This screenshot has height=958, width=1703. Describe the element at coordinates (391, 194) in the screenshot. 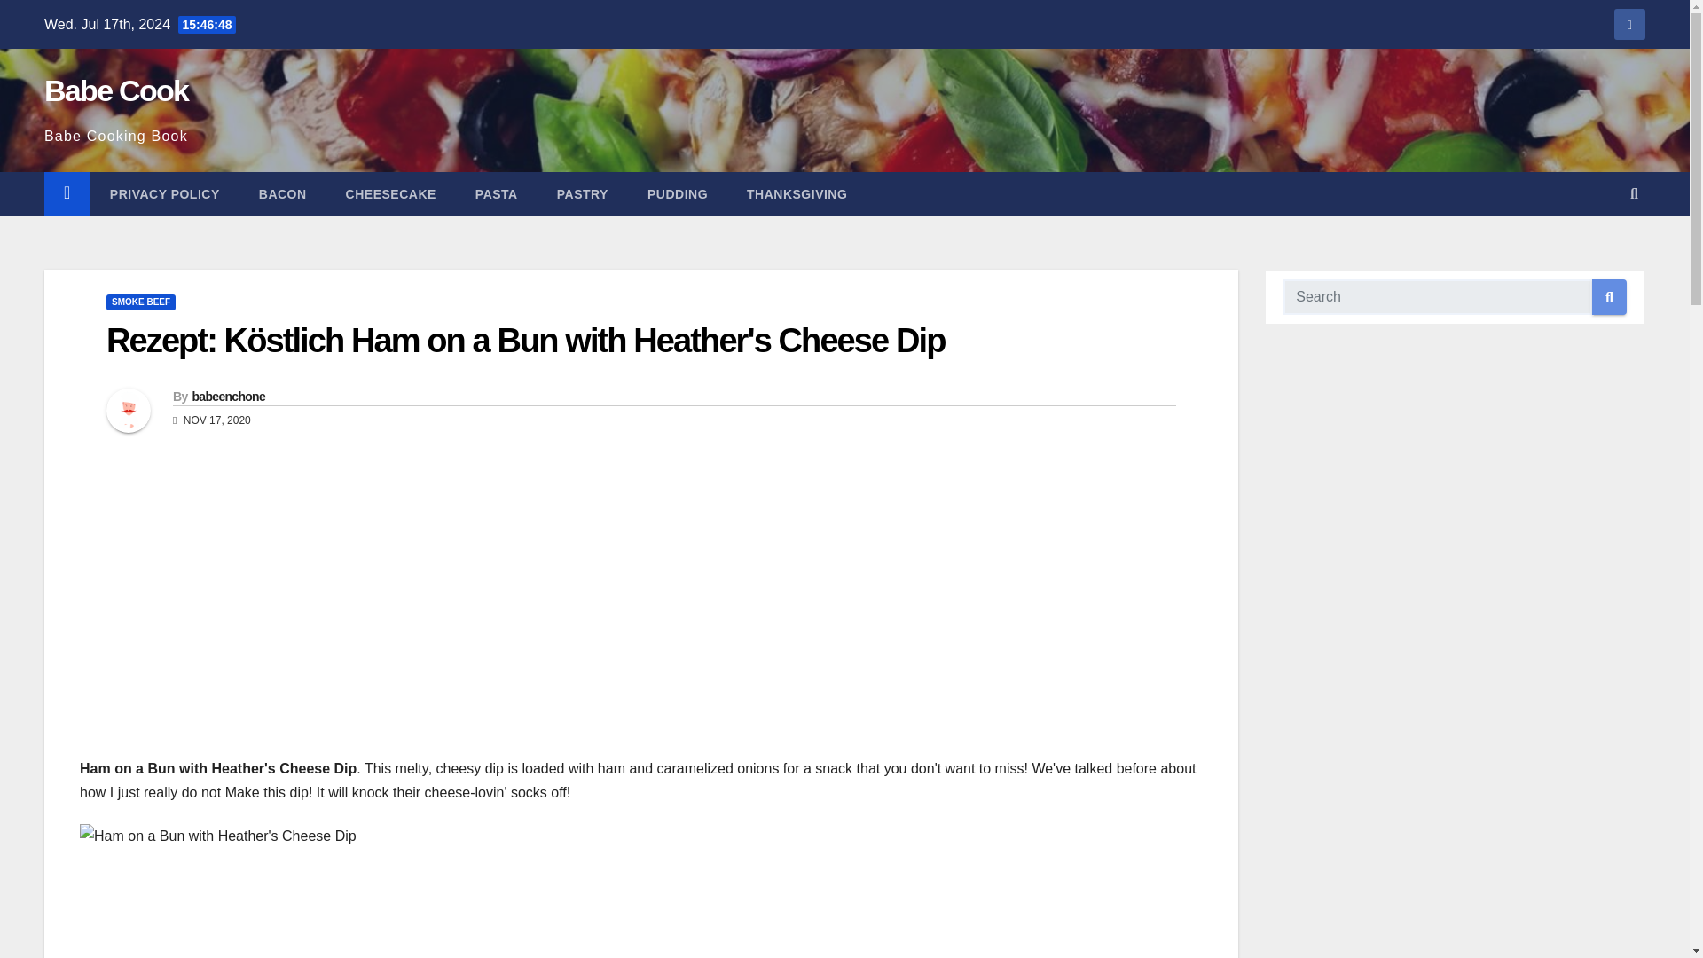

I see `CHEESECAKE` at that location.